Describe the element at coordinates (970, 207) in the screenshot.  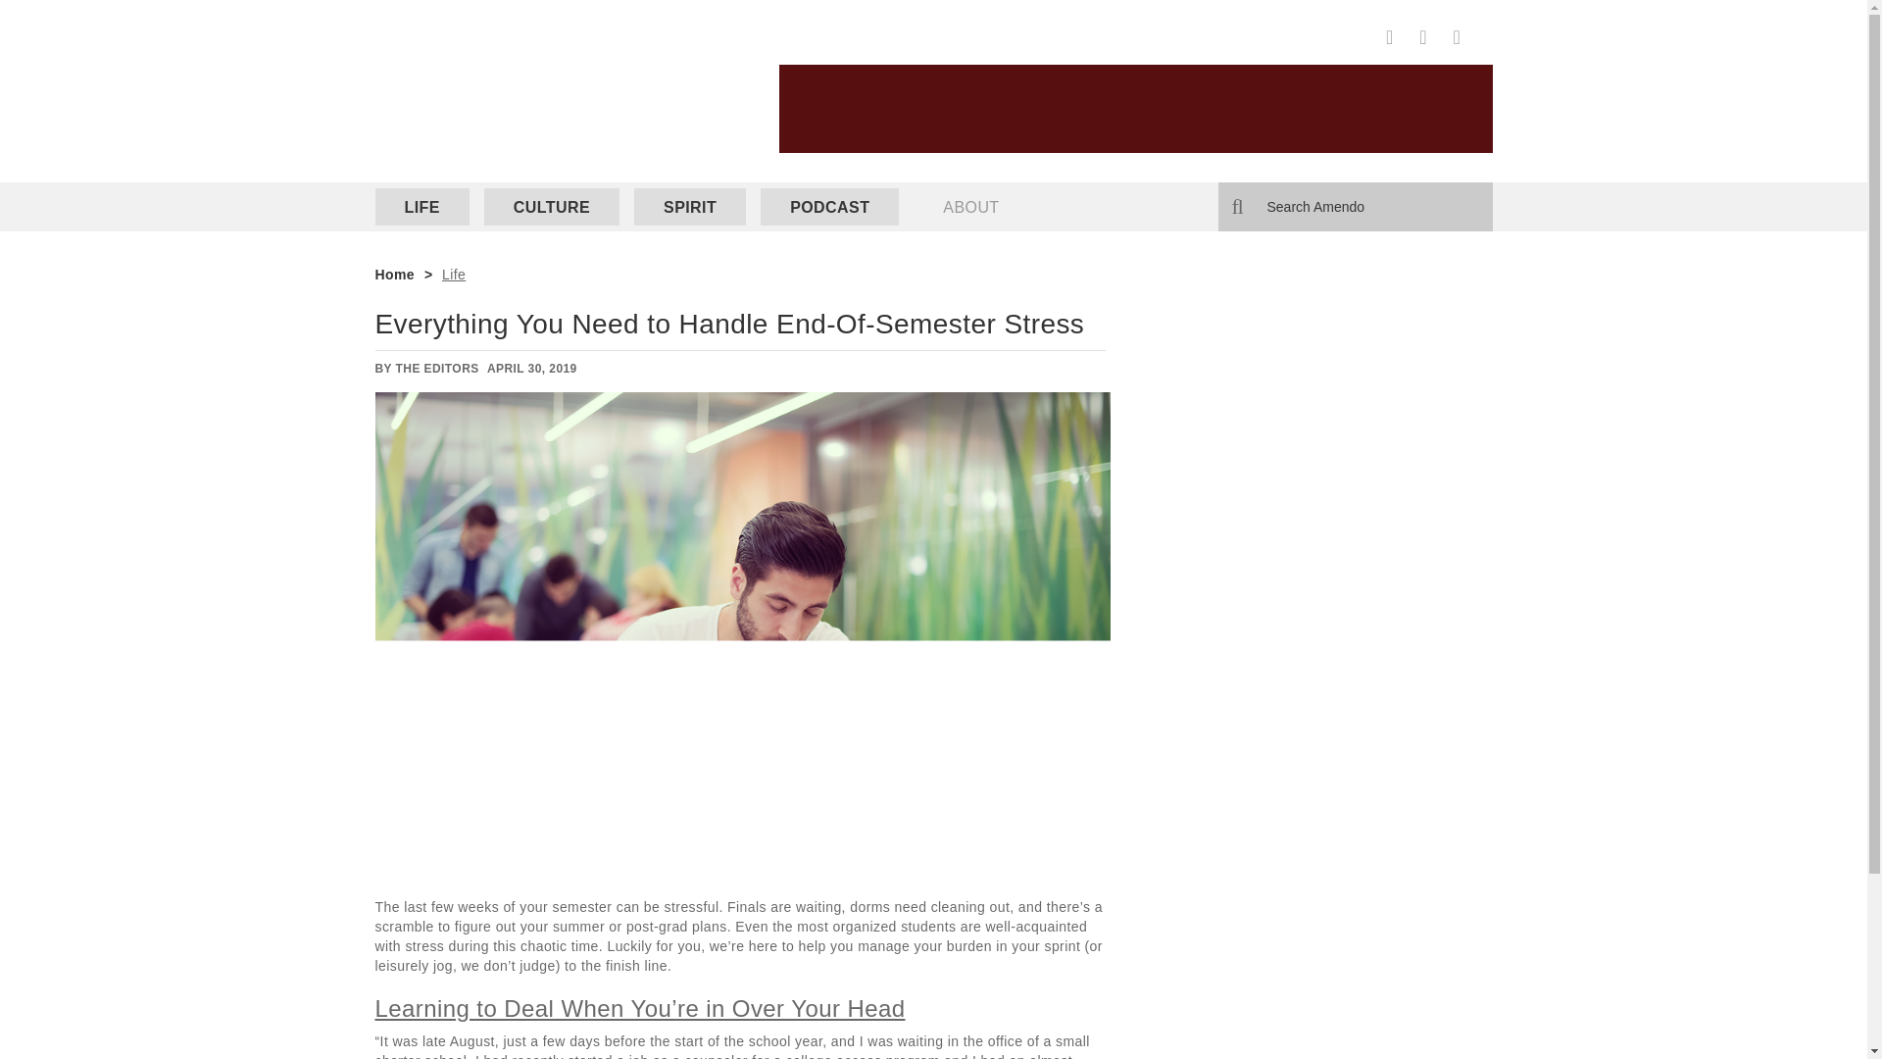
I see `ABOUT` at that location.